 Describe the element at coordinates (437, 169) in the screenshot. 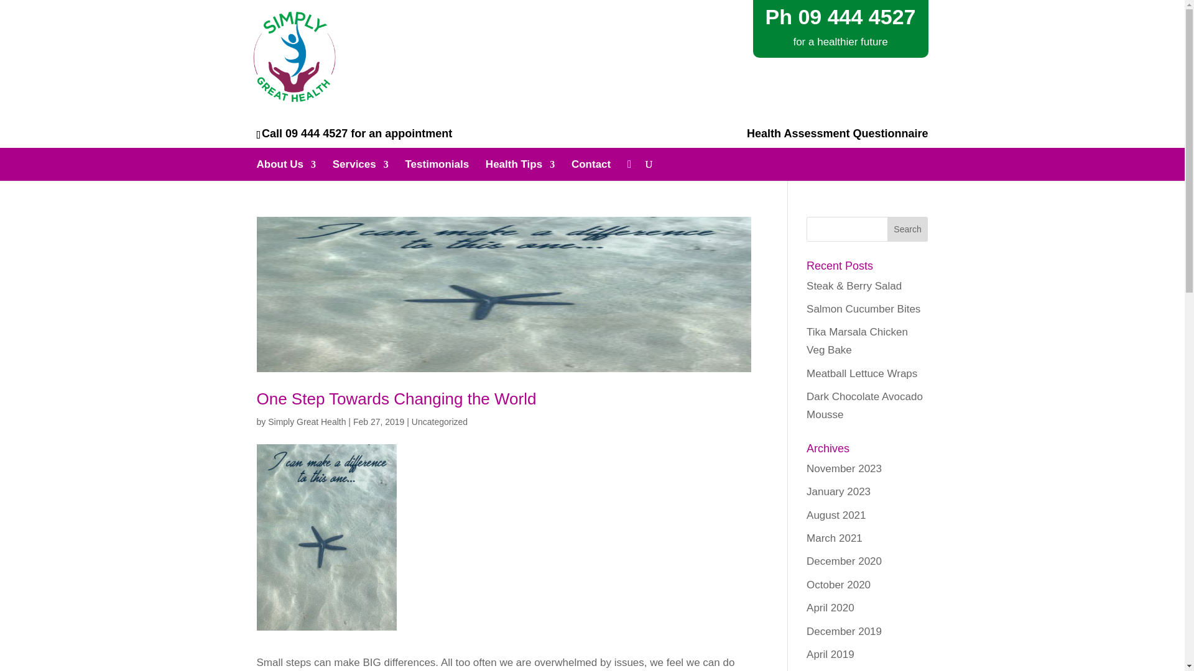

I see `Testimonials` at that location.